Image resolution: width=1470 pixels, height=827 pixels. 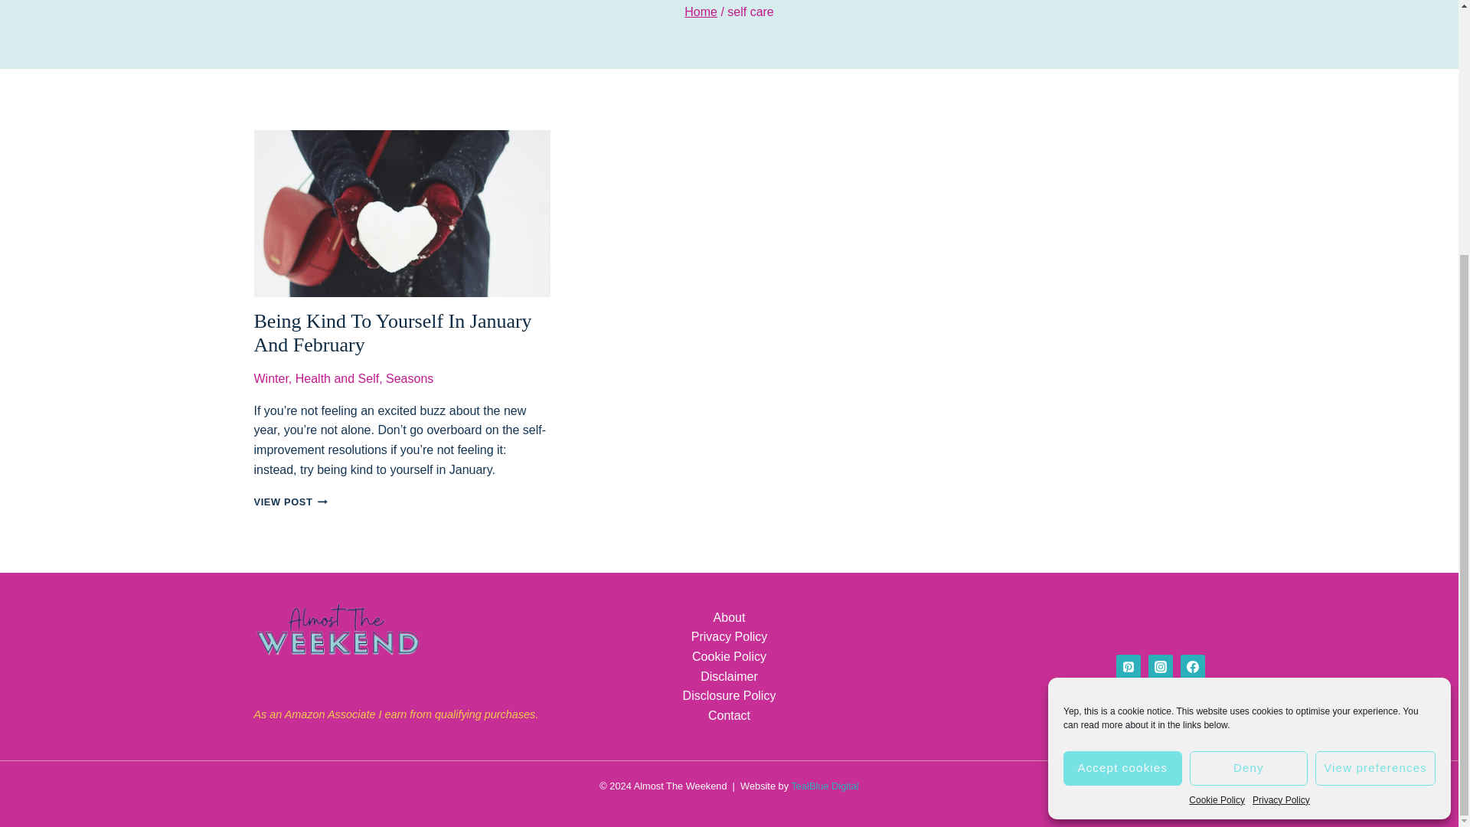 What do you see at coordinates (1248, 408) in the screenshot?
I see `Deny` at bounding box center [1248, 408].